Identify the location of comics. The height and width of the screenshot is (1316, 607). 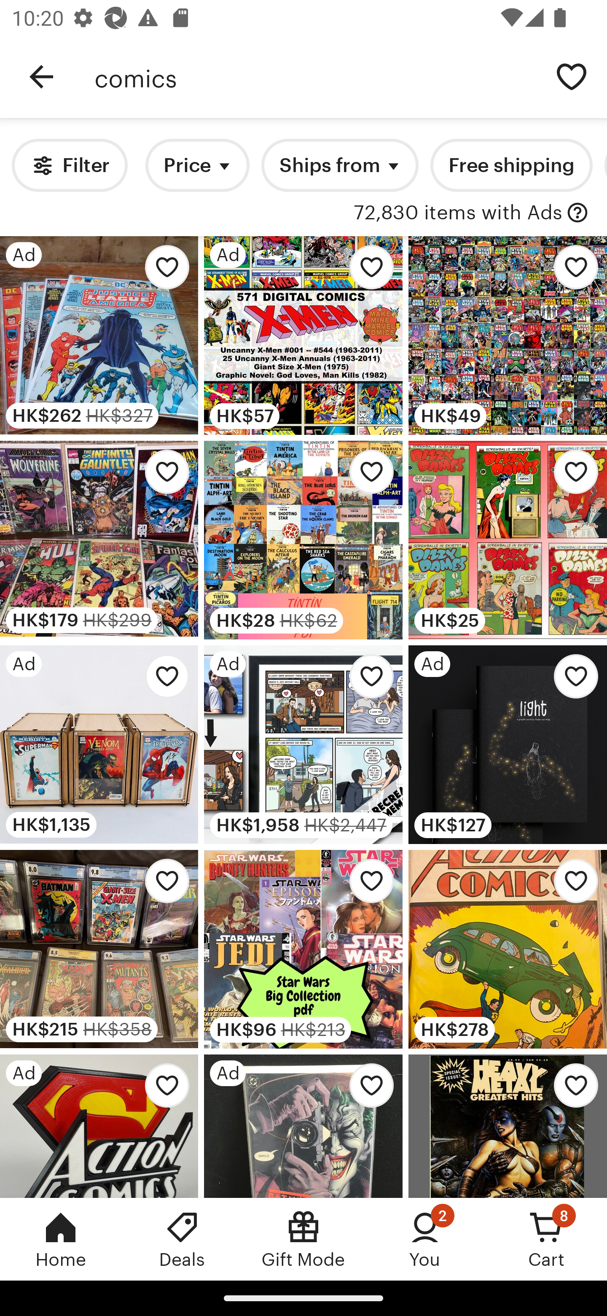
(315, 77).